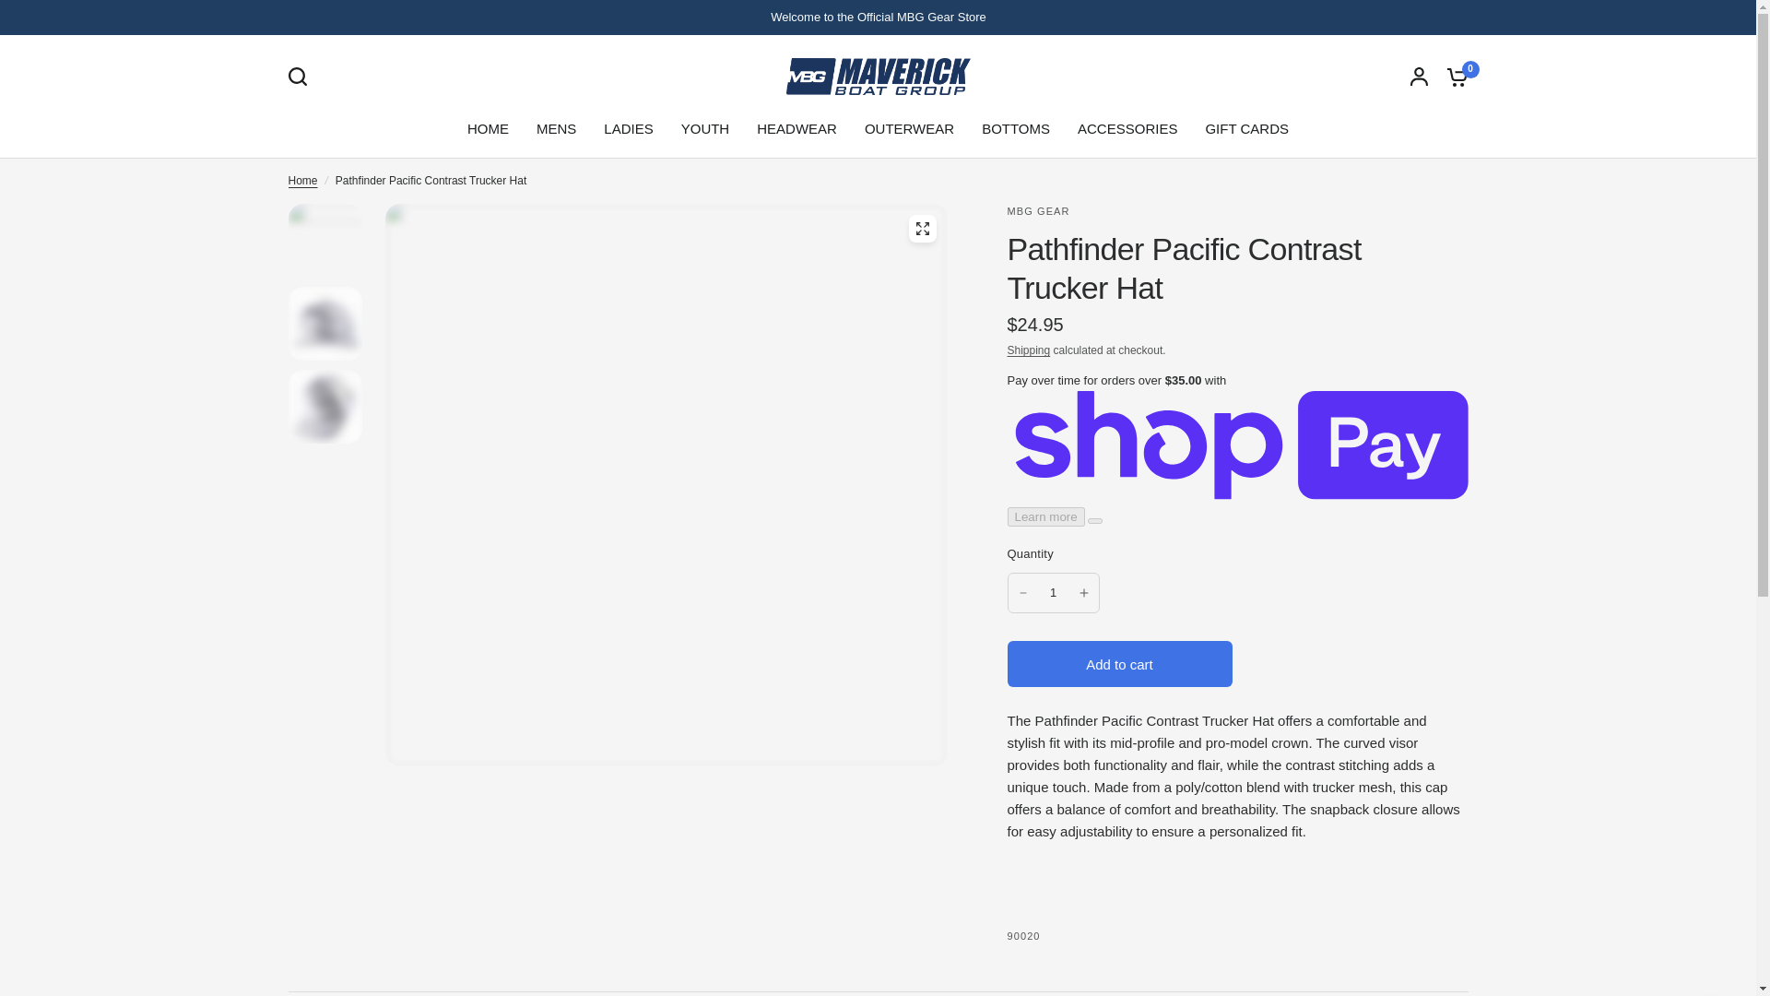 Image resolution: width=1770 pixels, height=996 pixels. What do you see at coordinates (488, 129) in the screenshot?
I see `HOME` at bounding box center [488, 129].